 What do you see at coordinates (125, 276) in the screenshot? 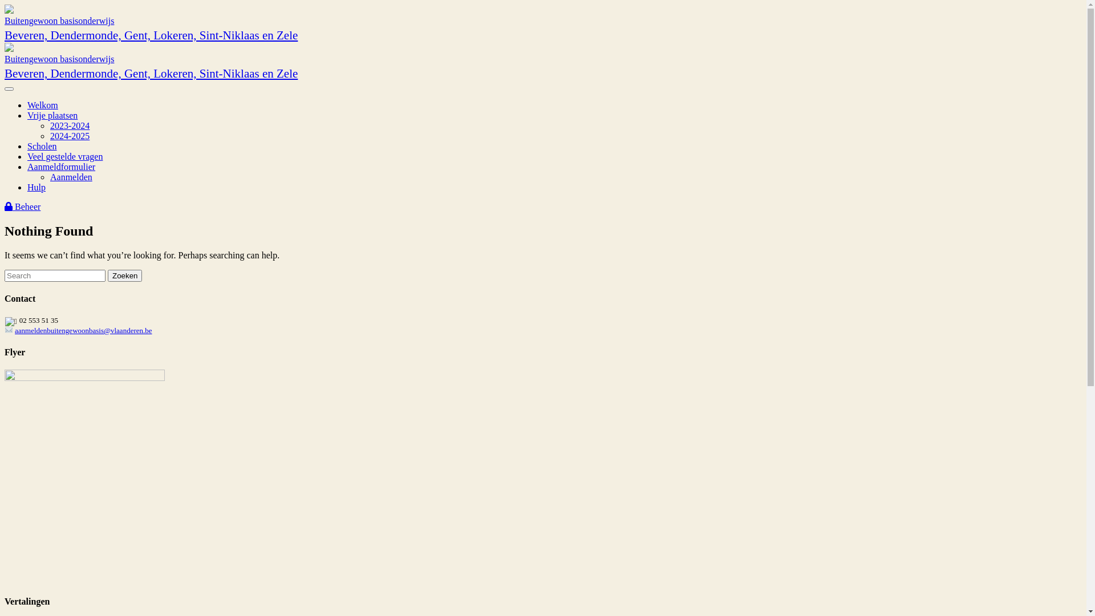
I see `Zoeken` at bounding box center [125, 276].